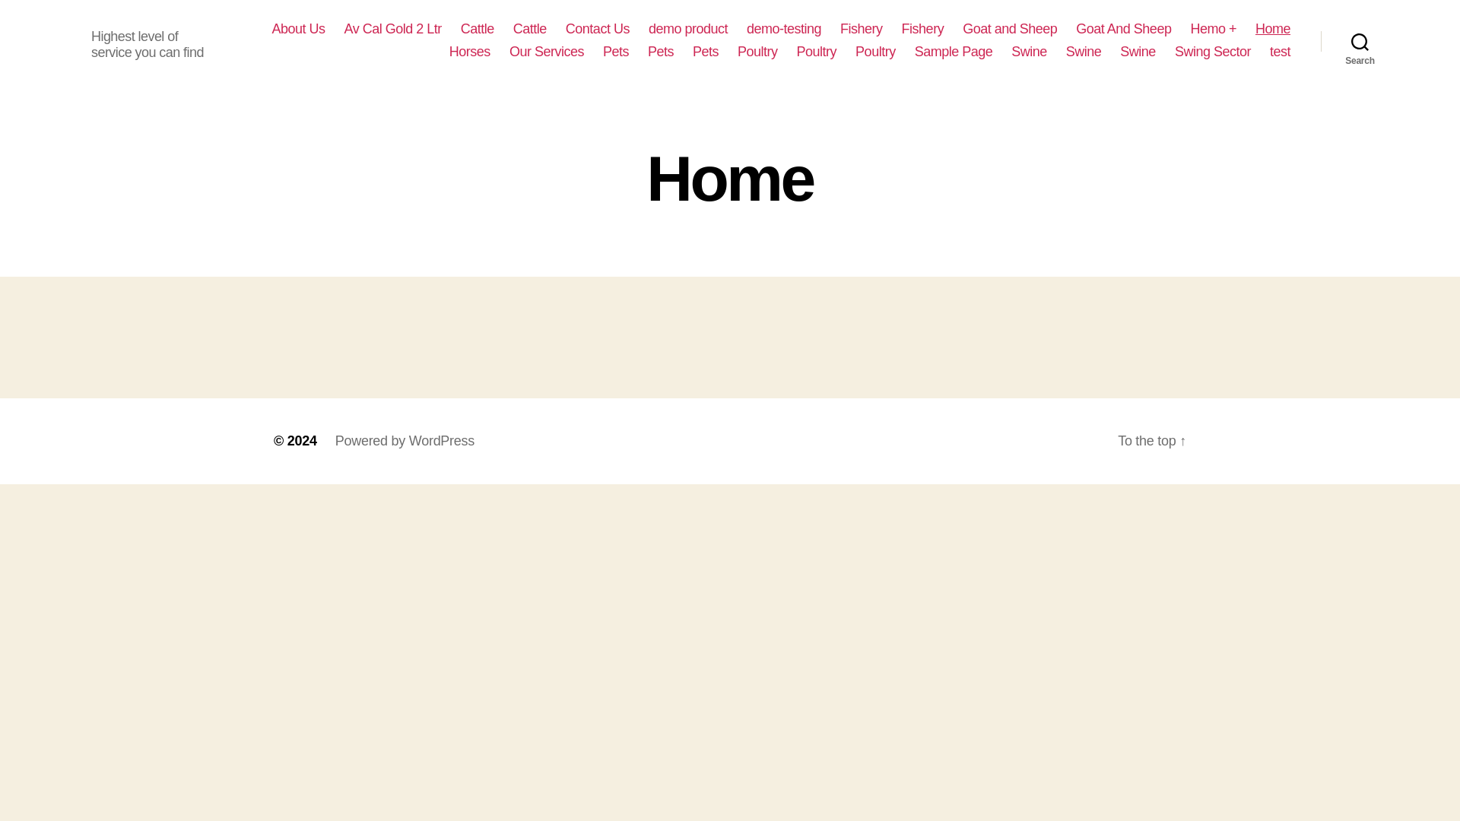  What do you see at coordinates (1138, 52) in the screenshot?
I see `Swine` at bounding box center [1138, 52].